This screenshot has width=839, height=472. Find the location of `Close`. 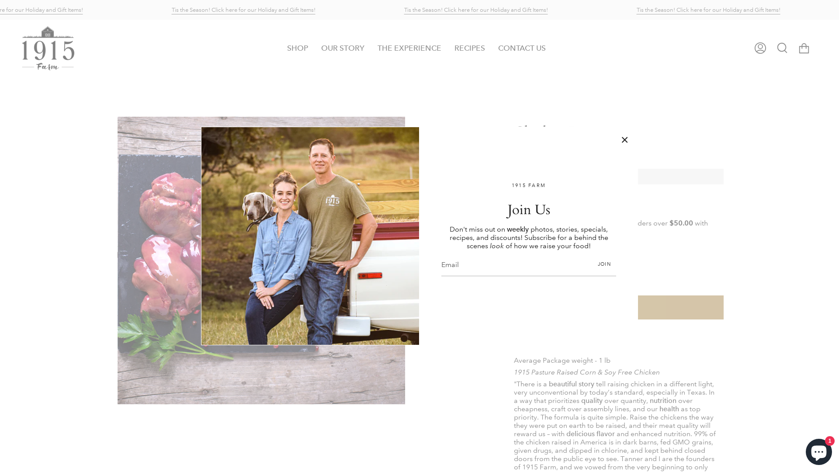

Close is located at coordinates (625, 140).